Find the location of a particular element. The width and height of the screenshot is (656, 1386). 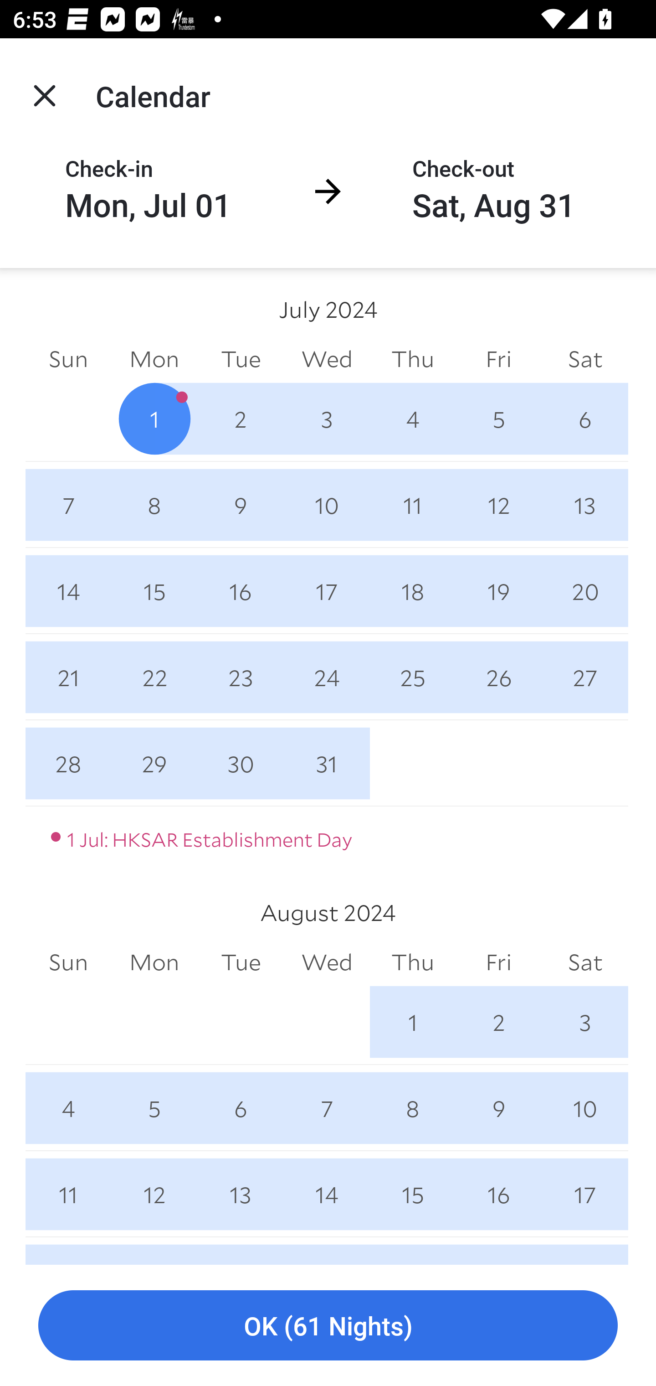

1 1 July 2024 is located at coordinates (154, 419).